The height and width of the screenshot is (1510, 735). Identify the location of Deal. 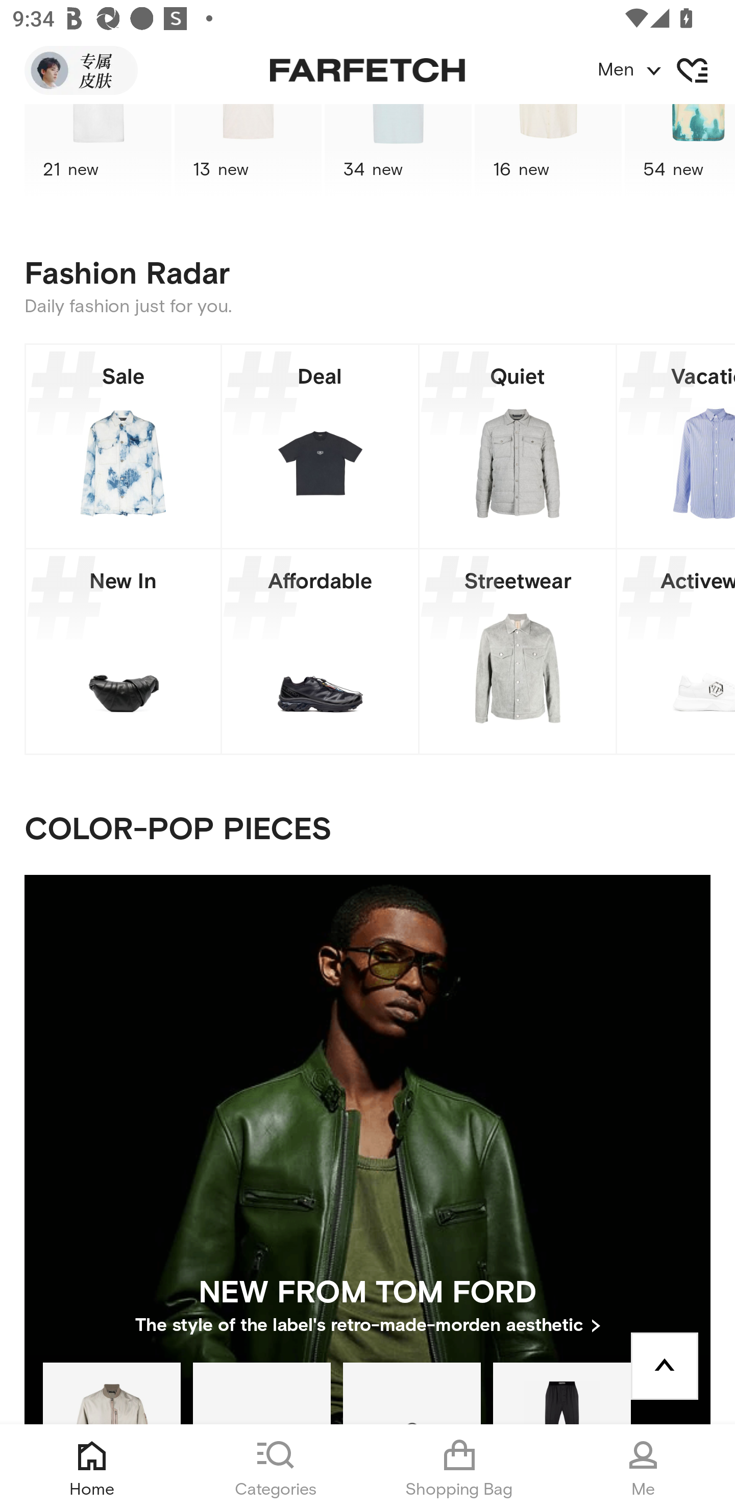
(320, 446).